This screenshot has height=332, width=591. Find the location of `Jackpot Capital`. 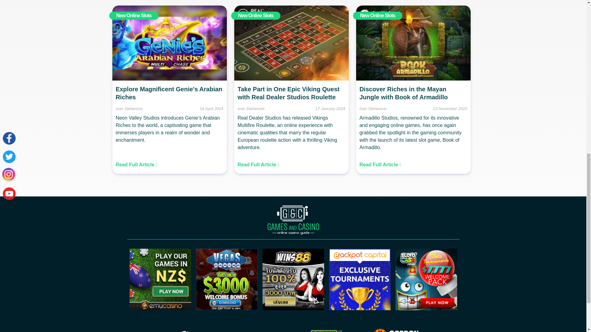

Jackpot Capital is located at coordinates (359, 308).